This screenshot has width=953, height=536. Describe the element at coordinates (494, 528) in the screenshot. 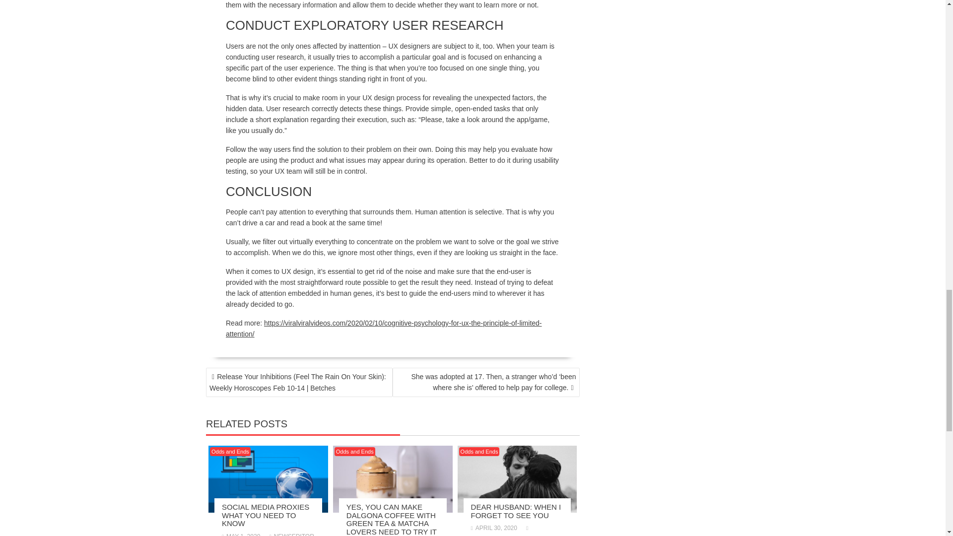

I see `APRIL 30, 2020` at that location.